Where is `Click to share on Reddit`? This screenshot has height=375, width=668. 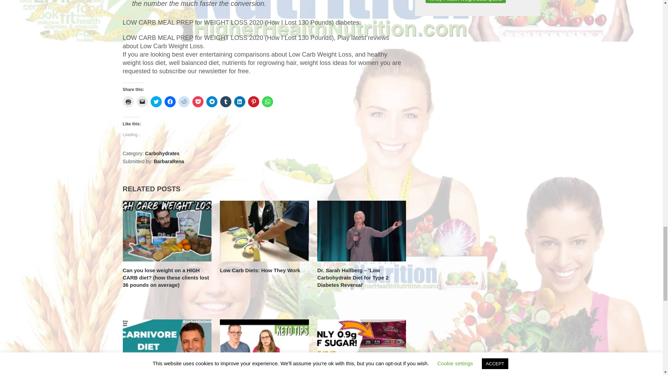 Click to share on Reddit is located at coordinates (184, 101).